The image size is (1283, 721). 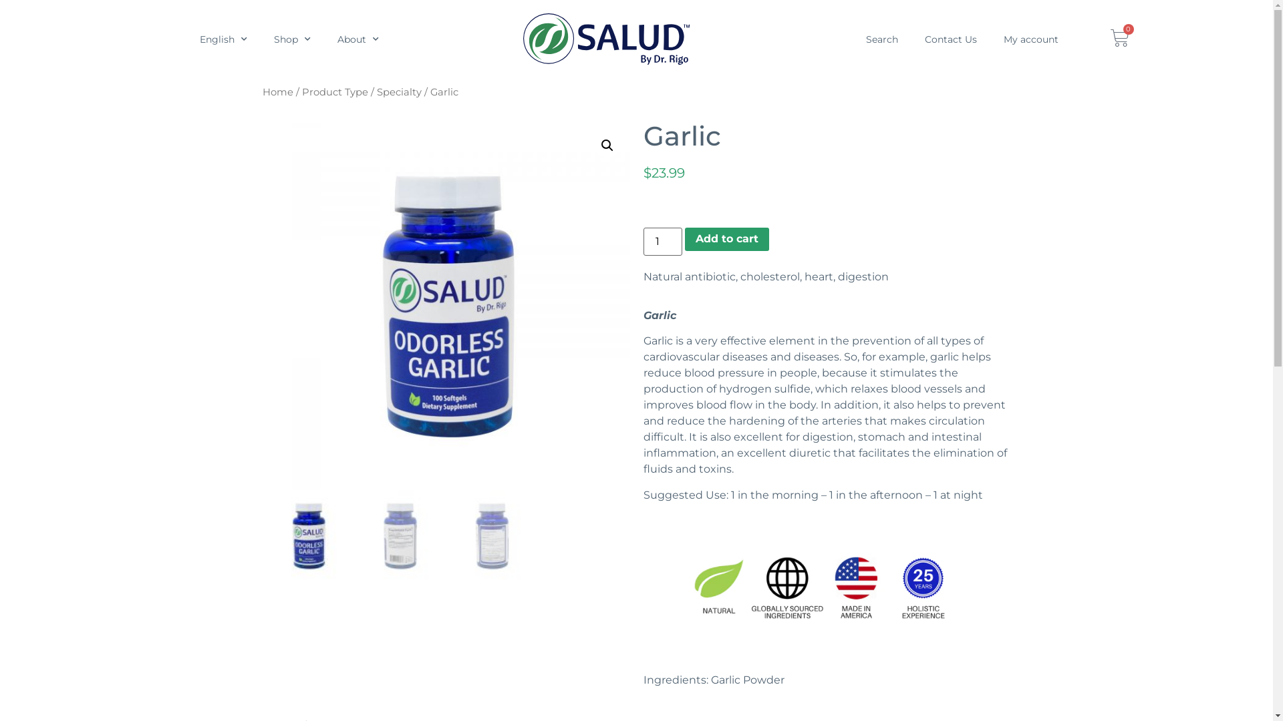 What do you see at coordinates (1120, 37) in the screenshot?
I see `0` at bounding box center [1120, 37].